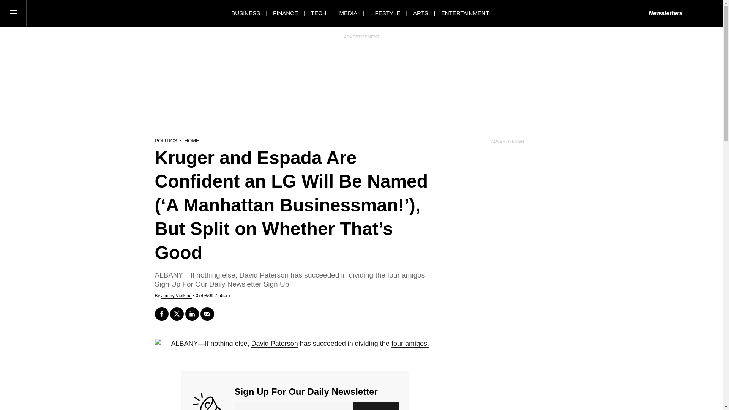 This screenshot has height=410, width=729. I want to click on David Paterson, so click(275, 344).